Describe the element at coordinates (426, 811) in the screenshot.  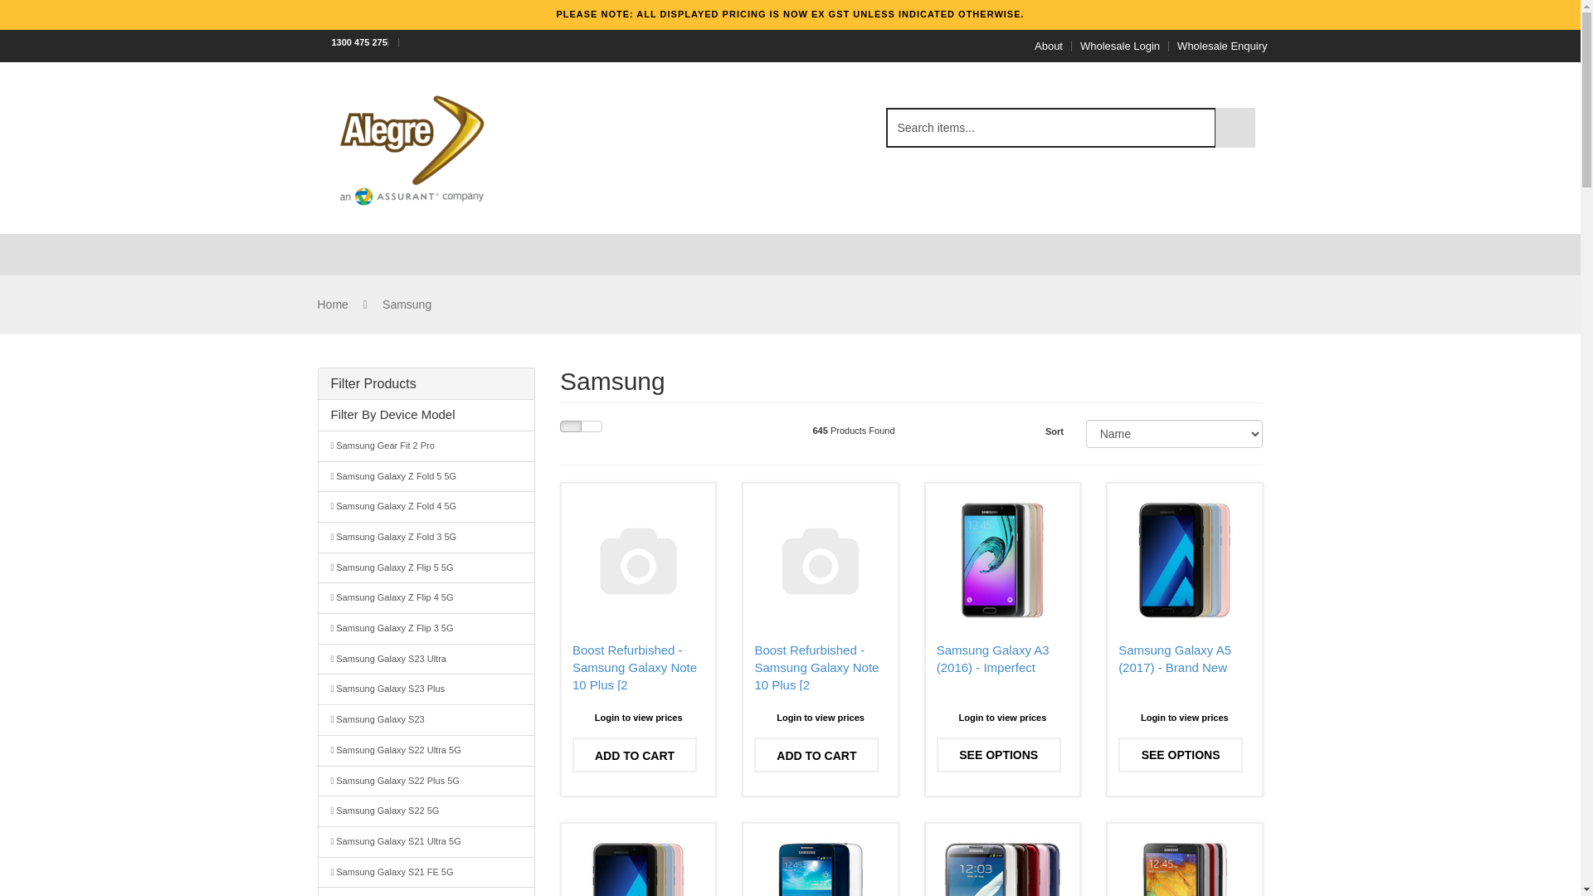
I see `Samsung Galaxy S22 5G` at that location.